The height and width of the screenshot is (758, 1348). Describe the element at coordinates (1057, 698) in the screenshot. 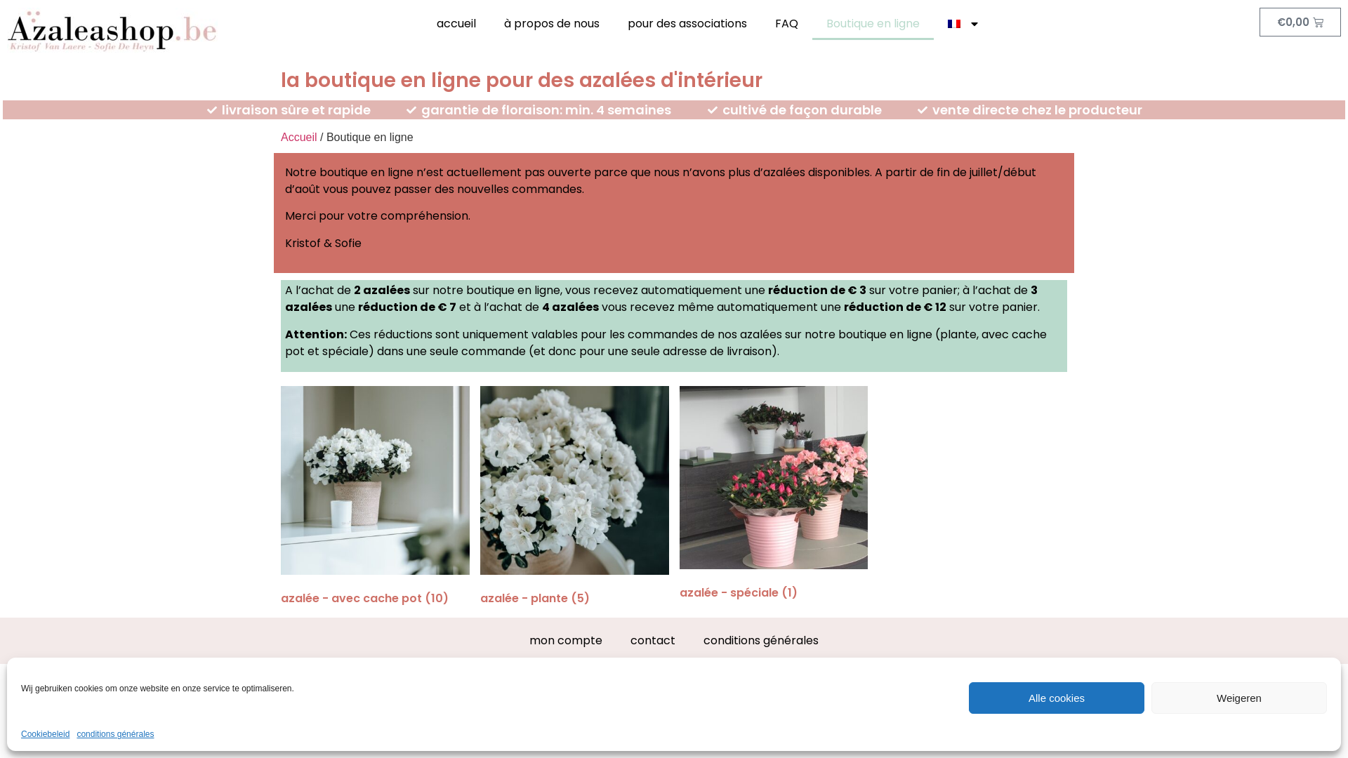

I see `Alle cookies` at that location.